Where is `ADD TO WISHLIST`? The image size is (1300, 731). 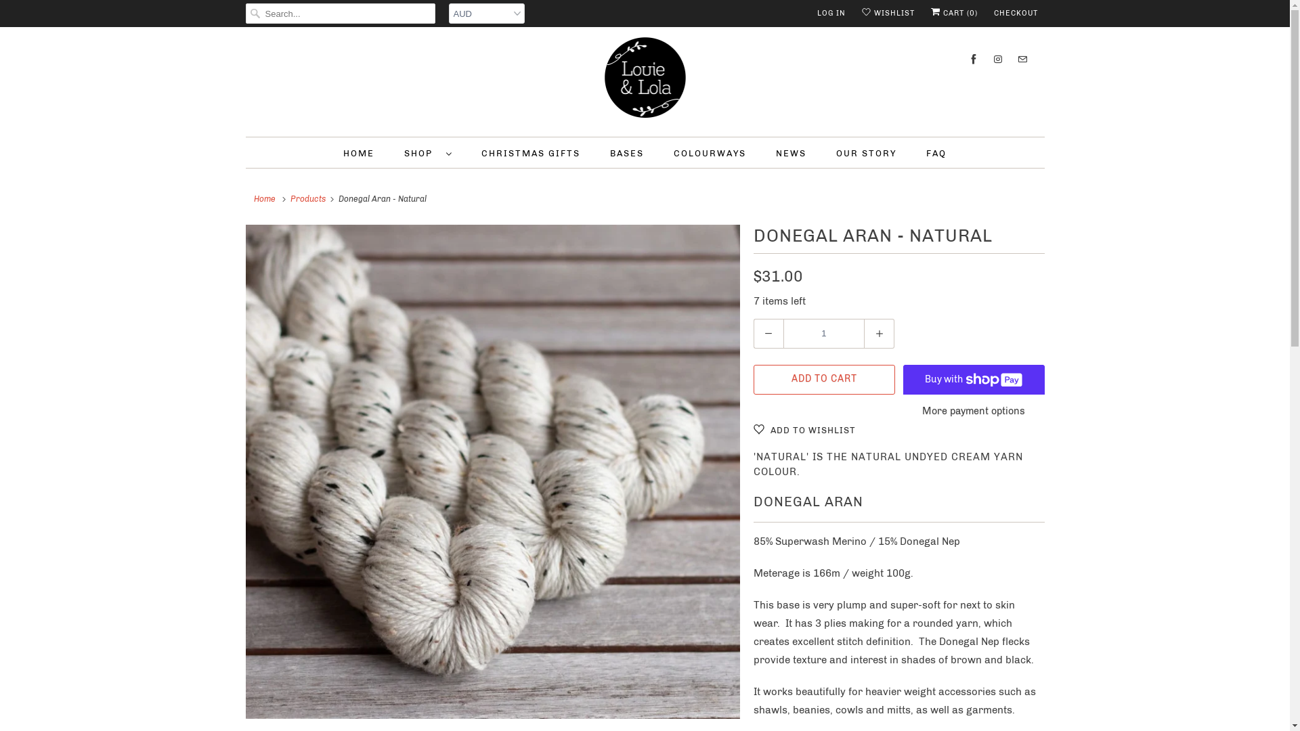 ADD TO WISHLIST is located at coordinates (804, 429).